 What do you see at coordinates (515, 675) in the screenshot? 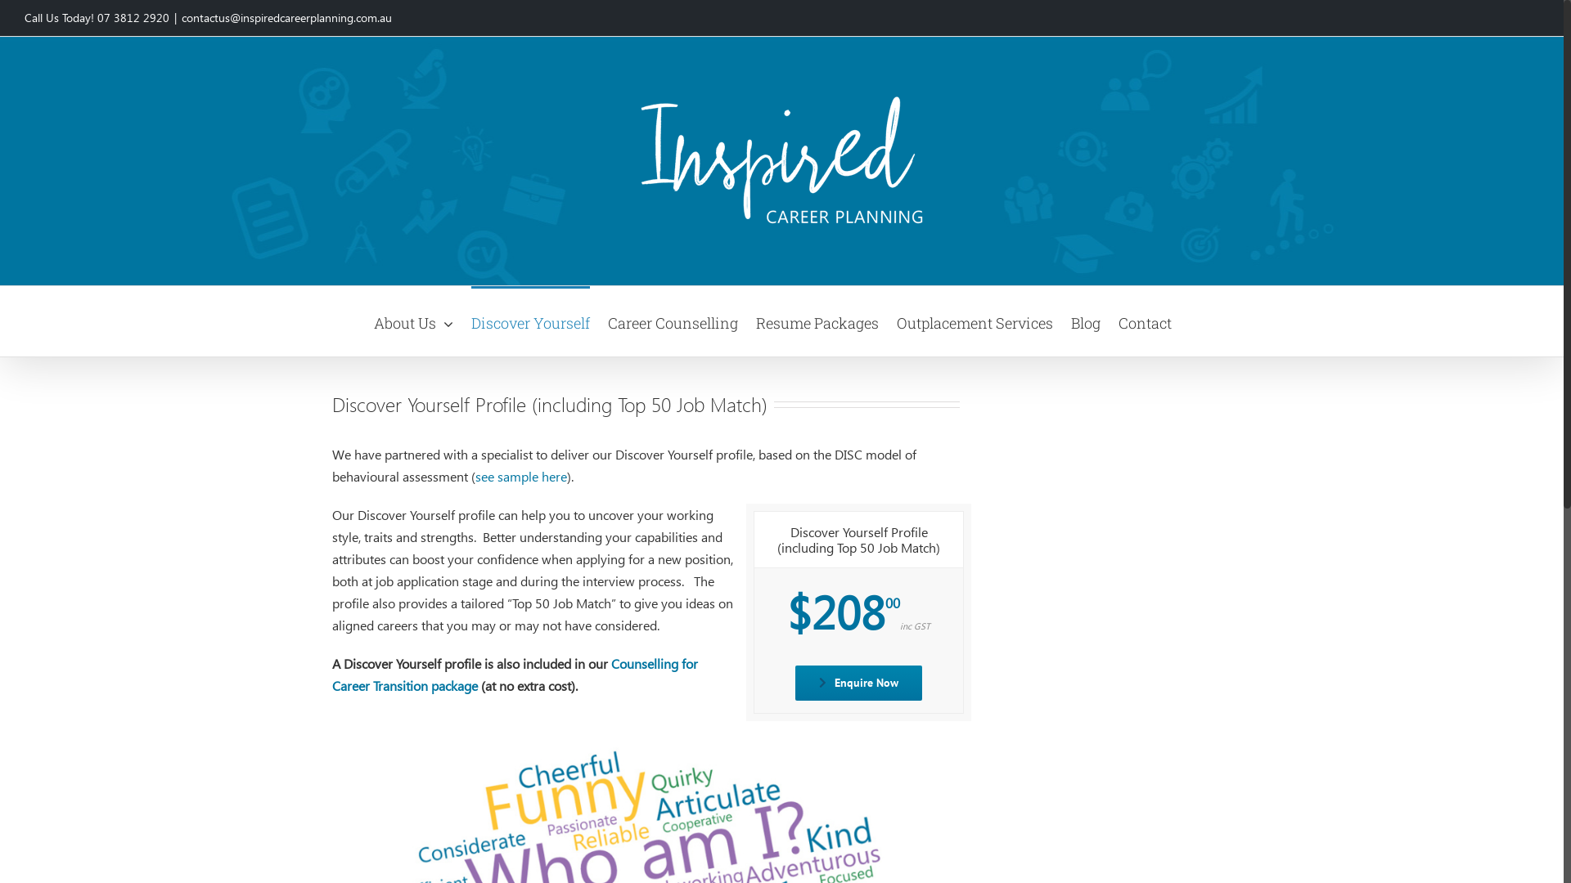
I see `Counselling for Career Transition package` at bounding box center [515, 675].